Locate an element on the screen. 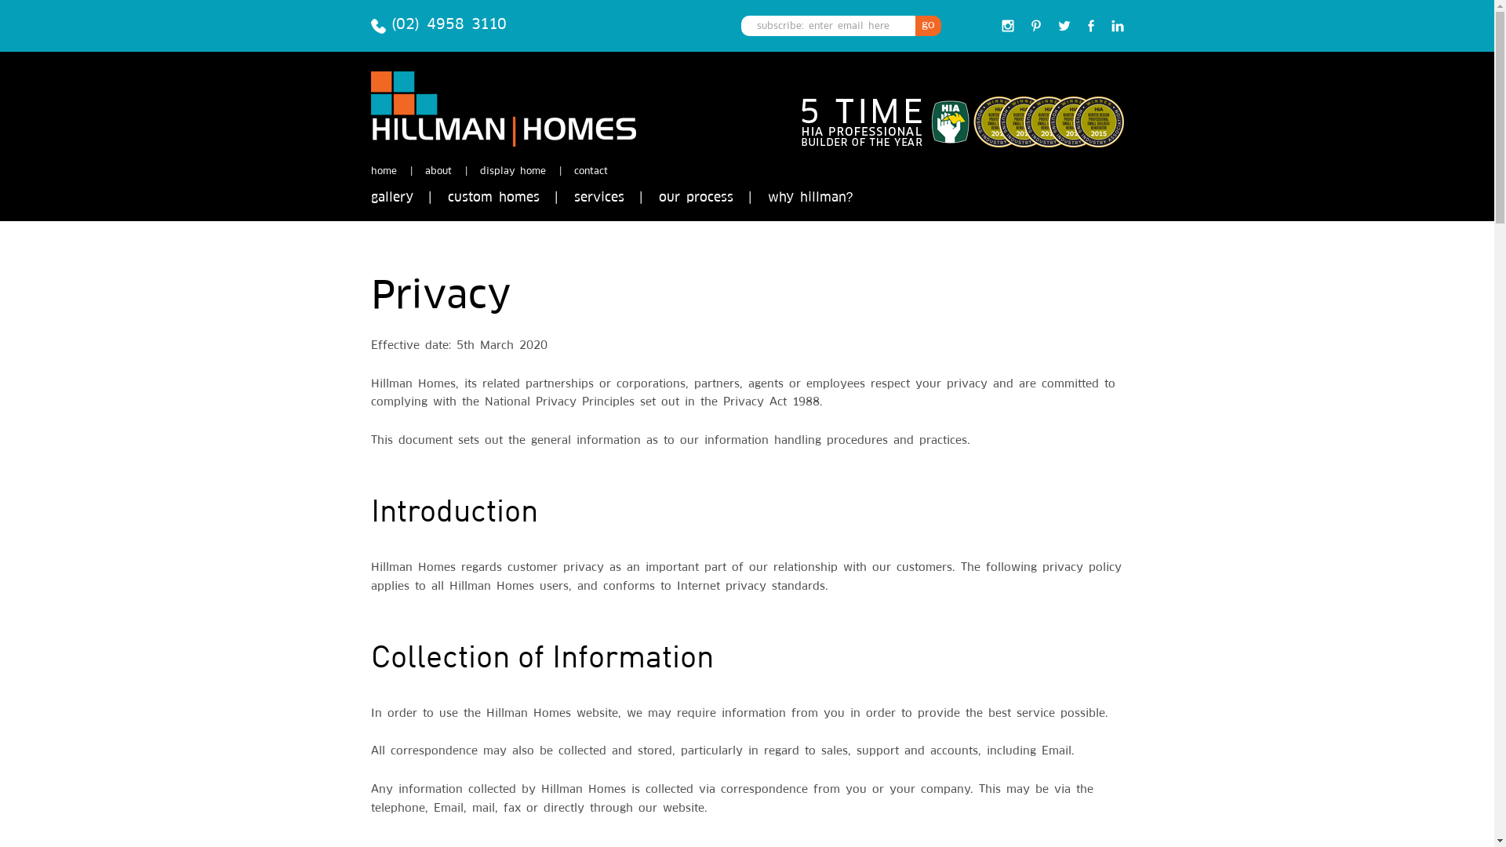 This screenshot has height=847, width=1506. custom homes is located at coordinates (493, 205).